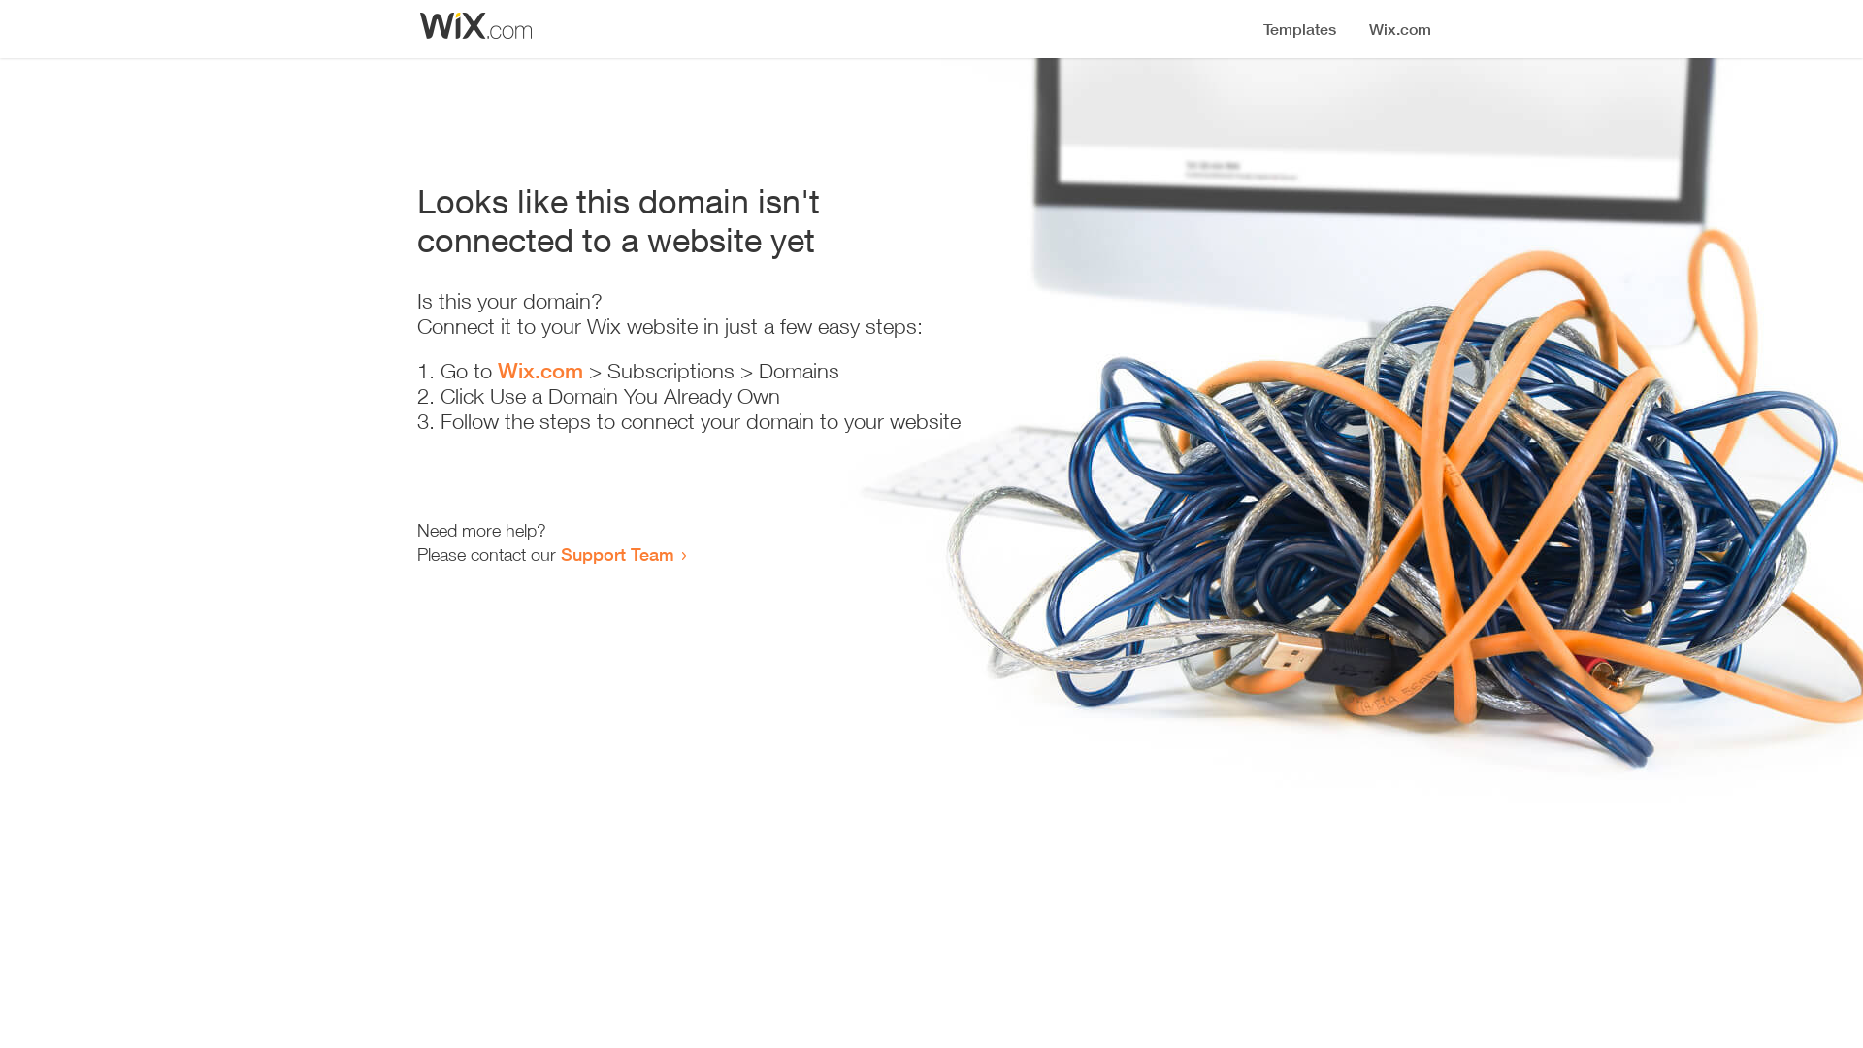 This screenshot has width=1863, height=1048. What do you see at coordinates (540, 371) in the screenshot?
I see `Wix.com` at bounding box center [540, 371].